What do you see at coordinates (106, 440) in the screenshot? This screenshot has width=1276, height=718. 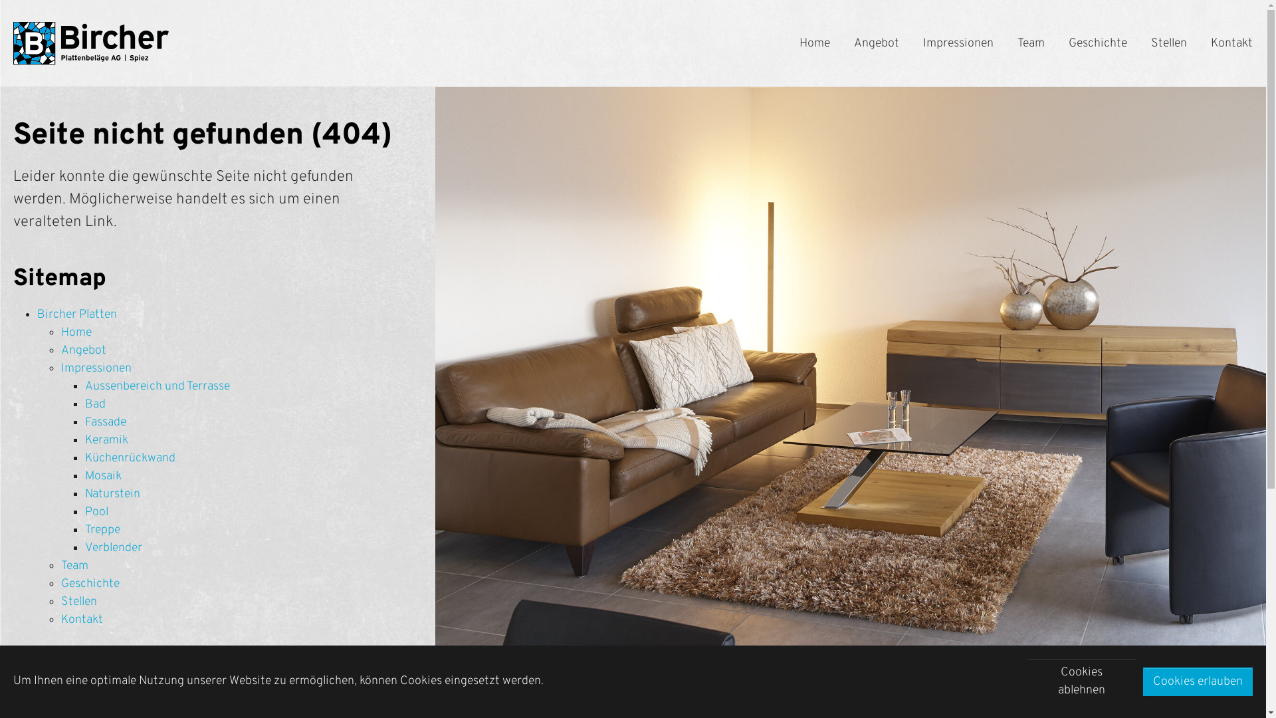 I see `Keramik` at bounding box center [106, 440].